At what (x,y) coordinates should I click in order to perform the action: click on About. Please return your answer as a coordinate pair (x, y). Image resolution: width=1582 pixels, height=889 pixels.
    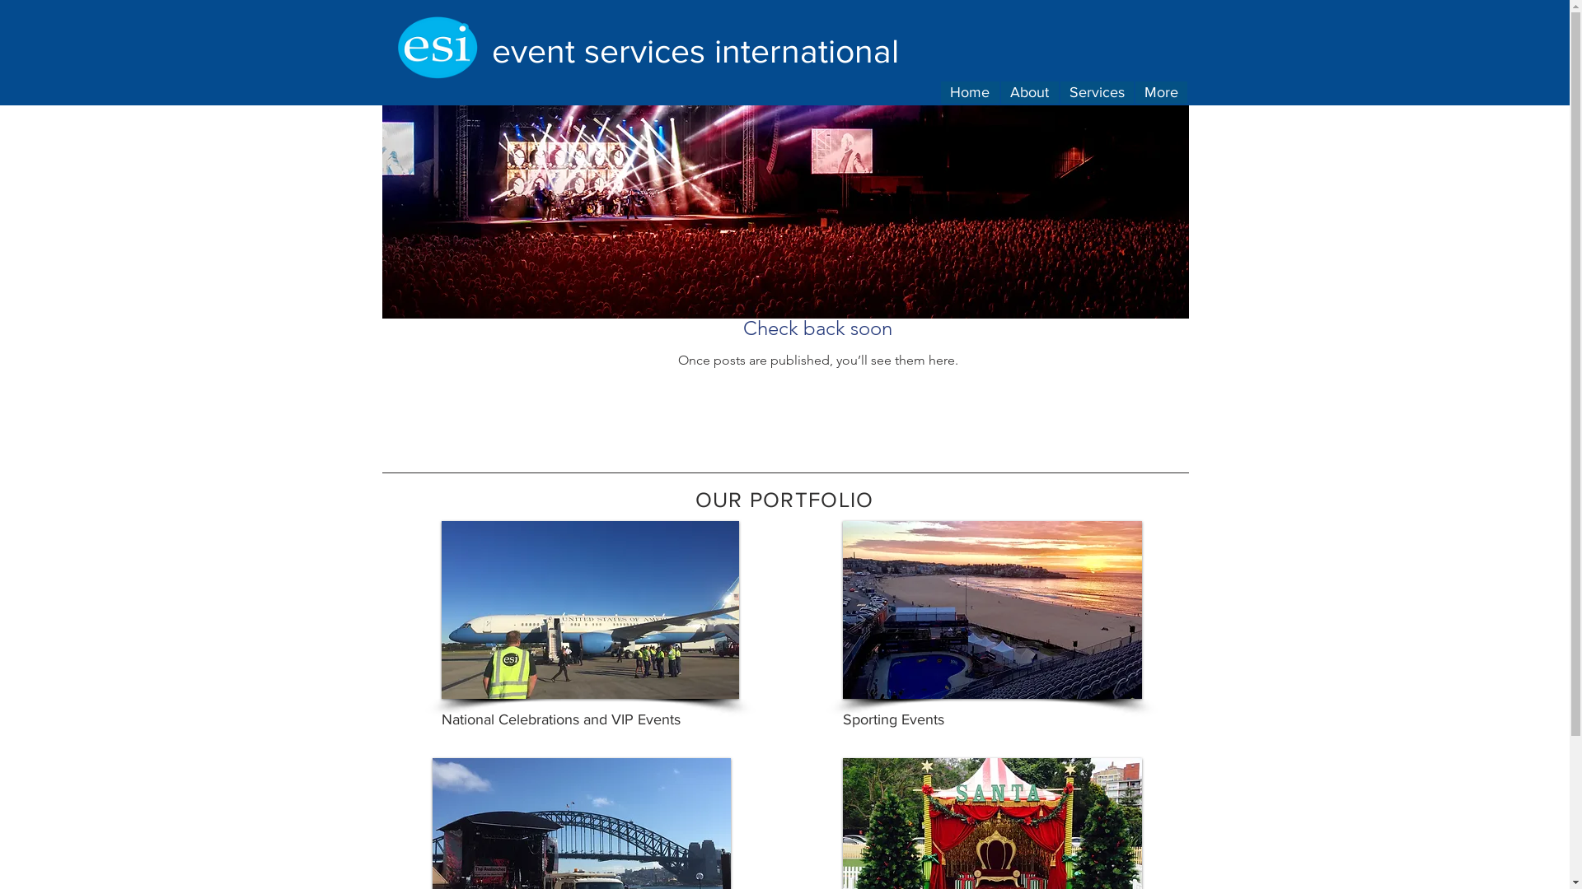
    Looking at the image, I should click on (1029, 92).